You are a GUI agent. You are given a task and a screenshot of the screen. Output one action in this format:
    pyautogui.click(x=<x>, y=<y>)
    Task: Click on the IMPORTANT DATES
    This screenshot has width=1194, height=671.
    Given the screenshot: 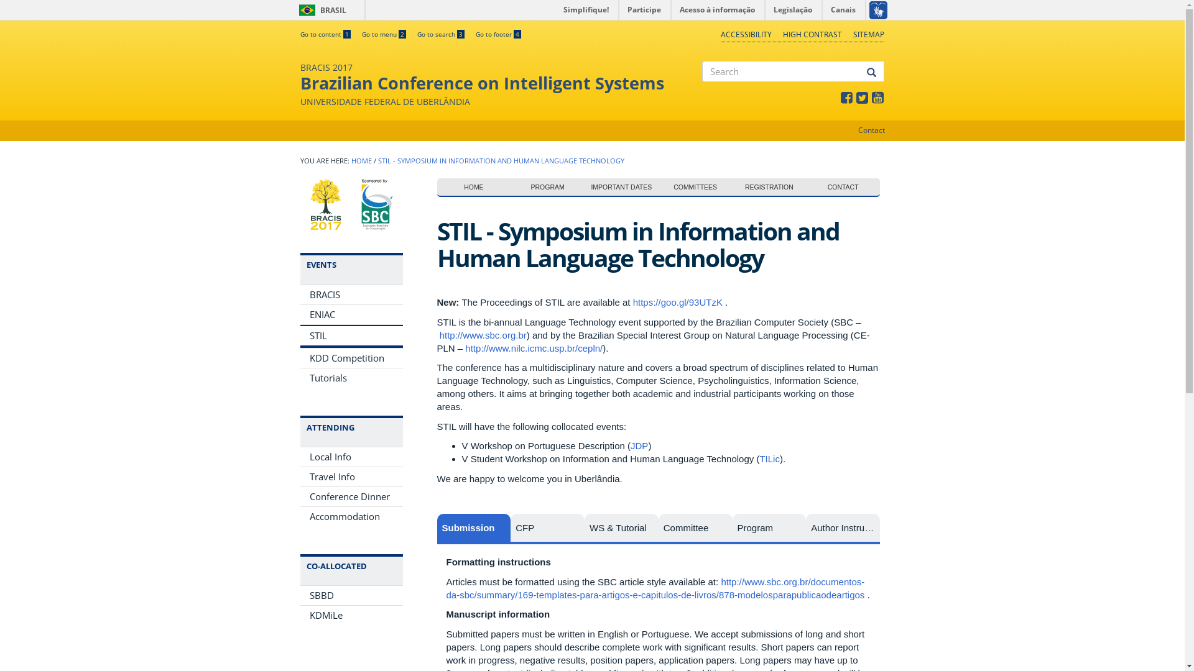 What is the action you would take?
    pyautogui.click(x=622, y=188)
    